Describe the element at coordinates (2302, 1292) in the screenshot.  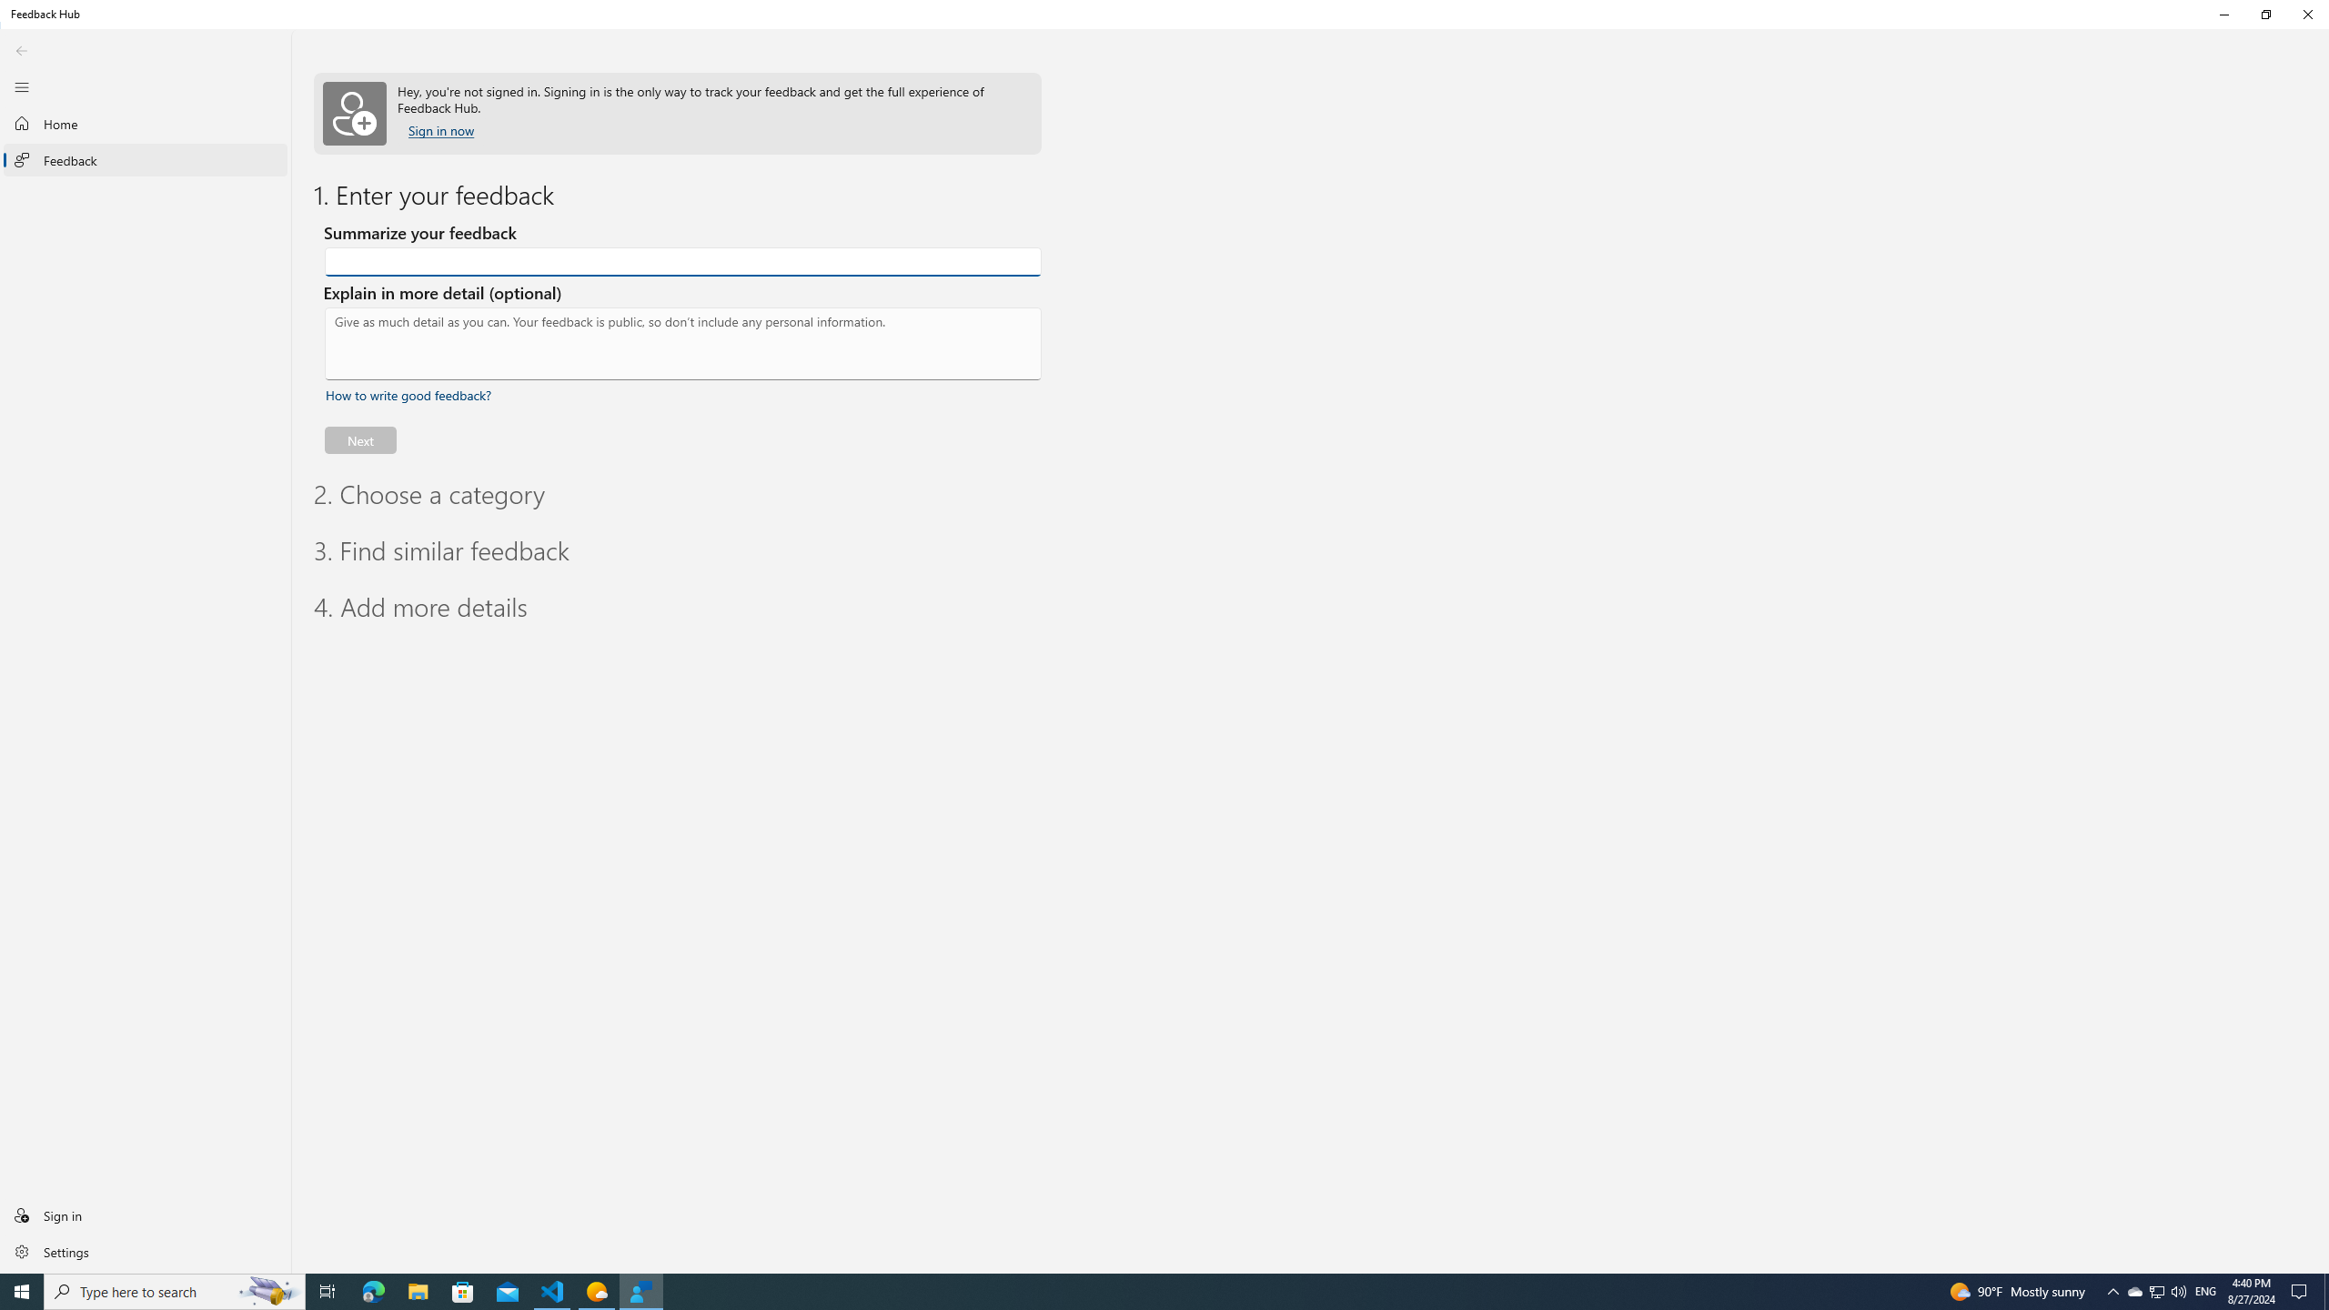
I see `Explain in more detail (optional)` at that location.